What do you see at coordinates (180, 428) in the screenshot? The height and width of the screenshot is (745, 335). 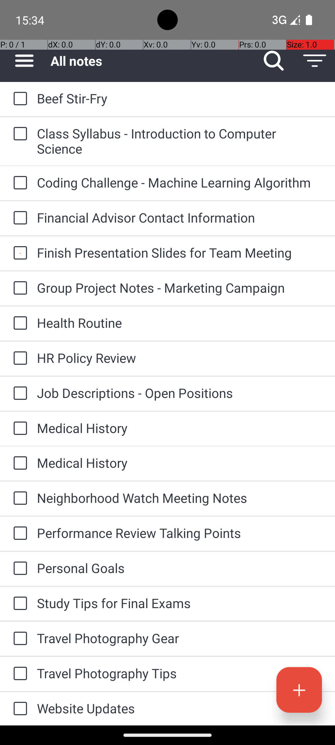 I see `Medical History` at bounding box center [180, 428].